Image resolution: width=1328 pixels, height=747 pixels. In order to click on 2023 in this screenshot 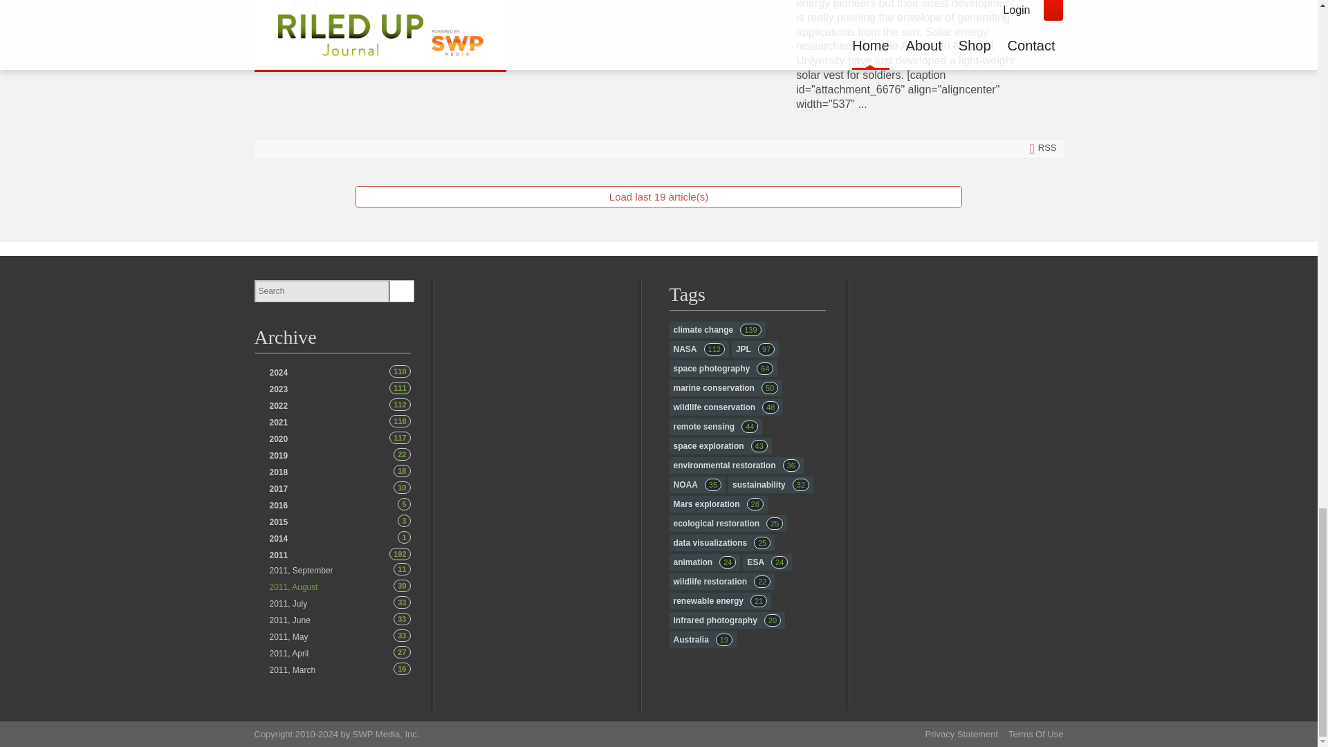, I will do `click(278, 373)`.